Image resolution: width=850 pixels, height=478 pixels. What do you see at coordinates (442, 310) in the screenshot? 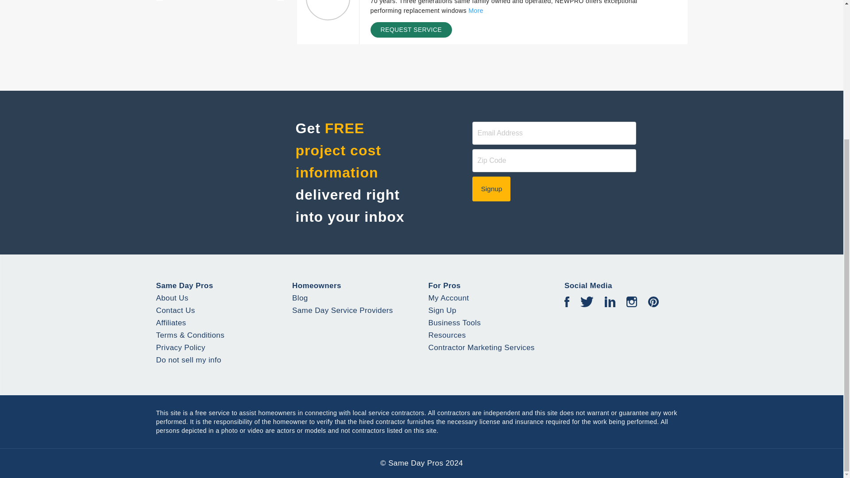
I see `Sign Up` at bounding box center [442, 310].